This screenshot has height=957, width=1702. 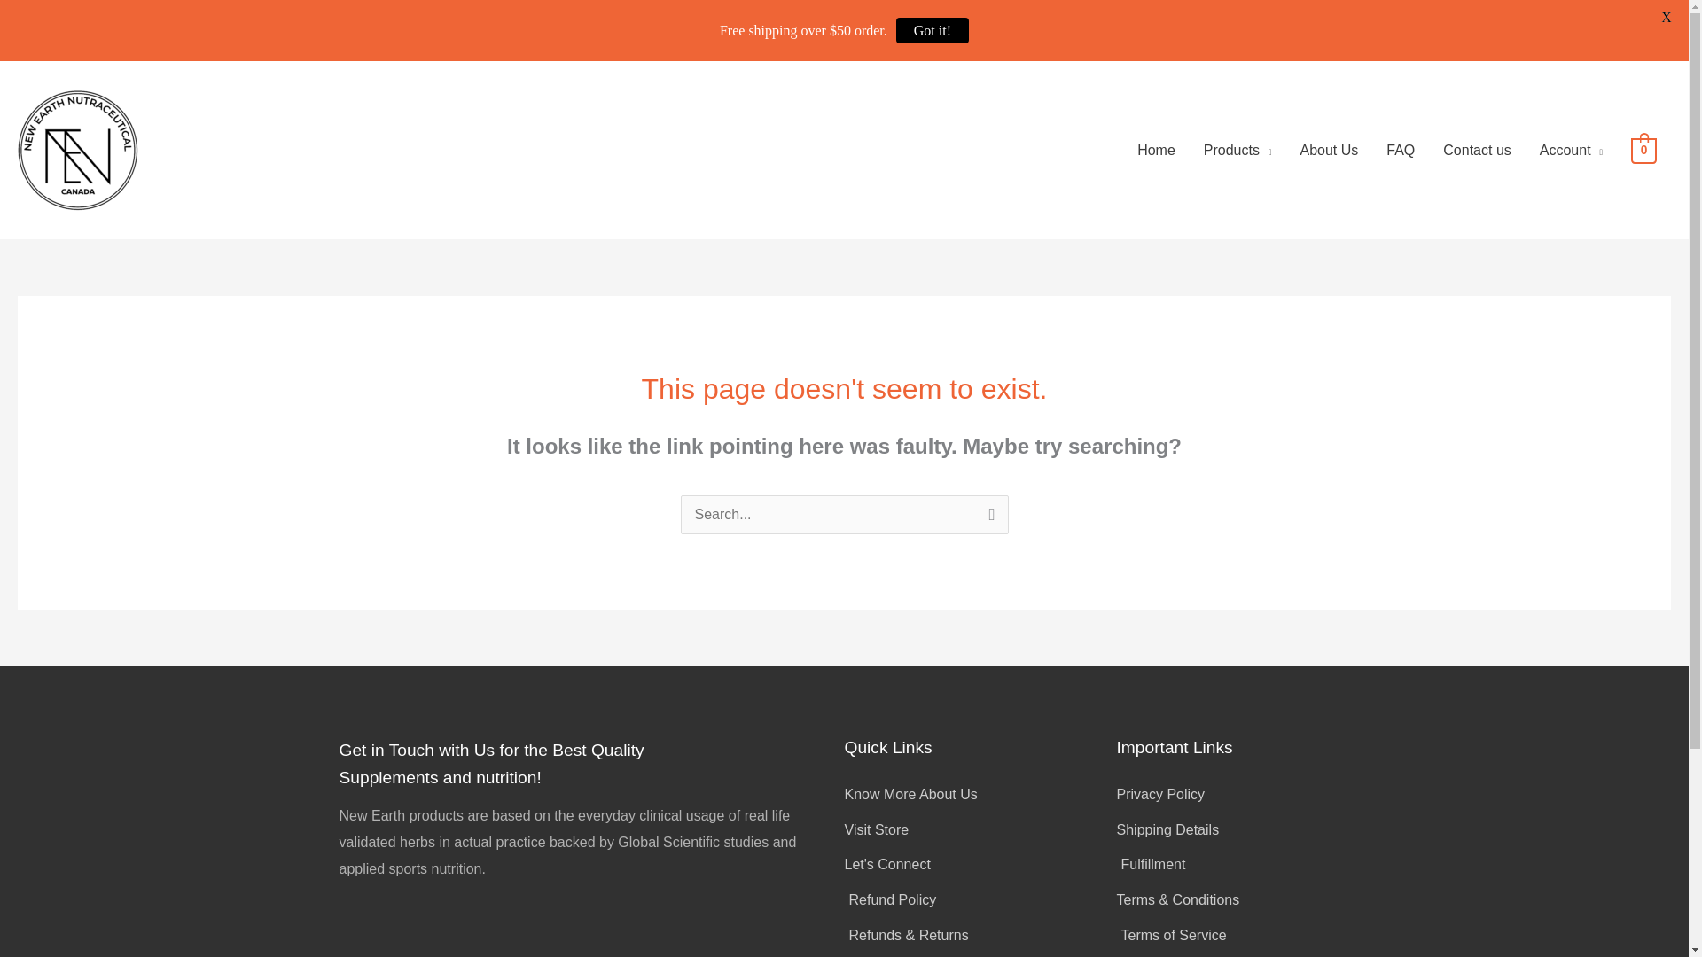 What do you see at coordinates (1232, 865) in the screenshot?
I see `Fulfillment` at bounding box center [1232, 865].